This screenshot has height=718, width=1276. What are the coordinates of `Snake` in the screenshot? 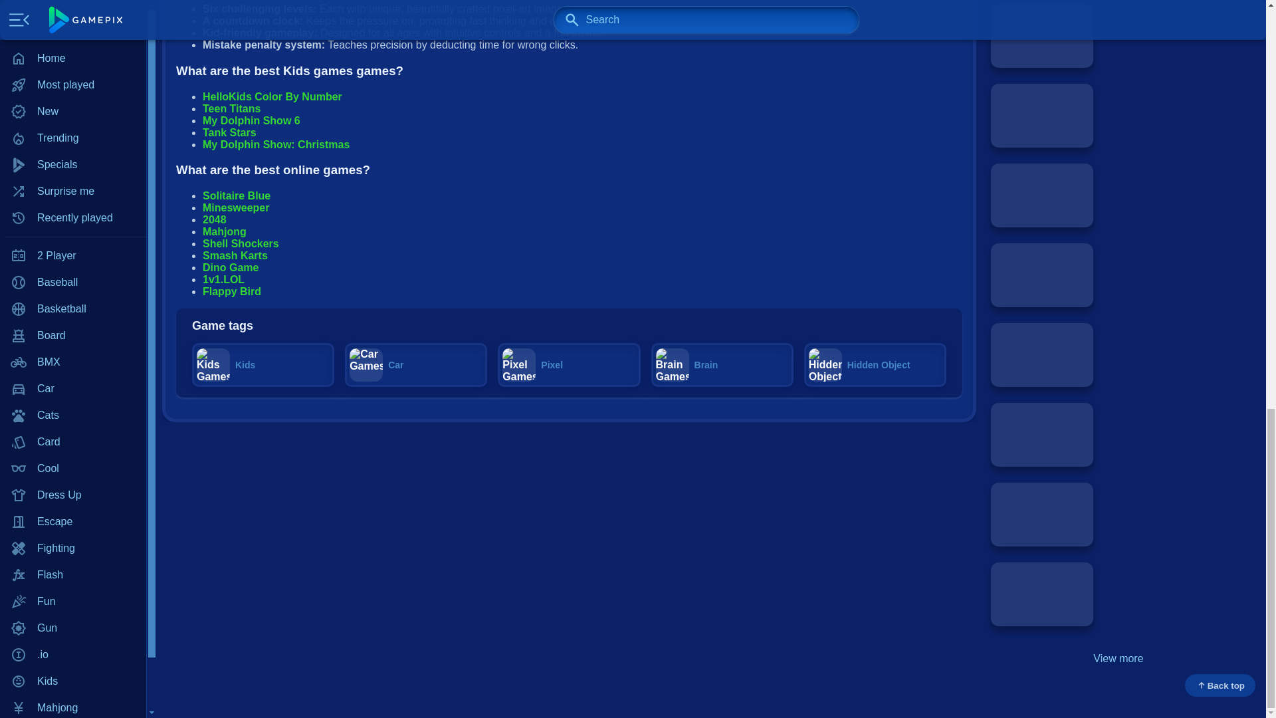 It's located at (73, 1).